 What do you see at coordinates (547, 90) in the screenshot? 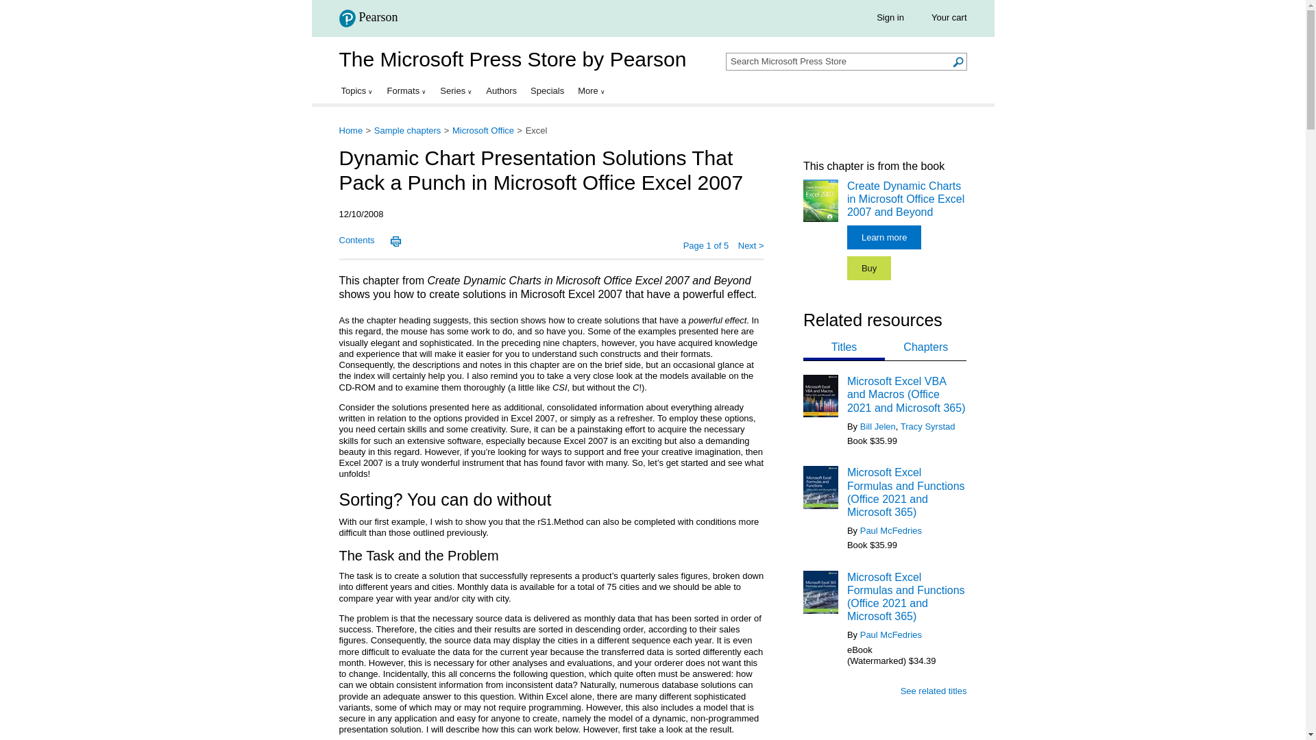
I see `Specials` at bounding box center [547, 90].